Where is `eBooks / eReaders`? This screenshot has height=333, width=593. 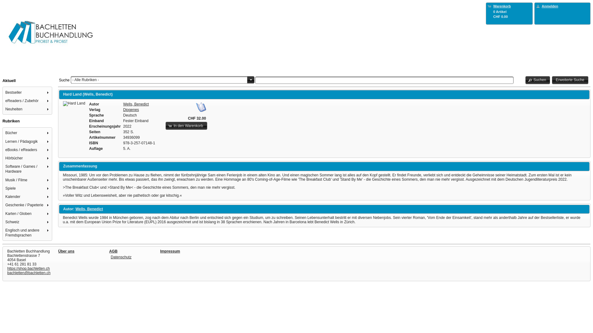 eBooks / eReaders is located at coordinates (28, 150).